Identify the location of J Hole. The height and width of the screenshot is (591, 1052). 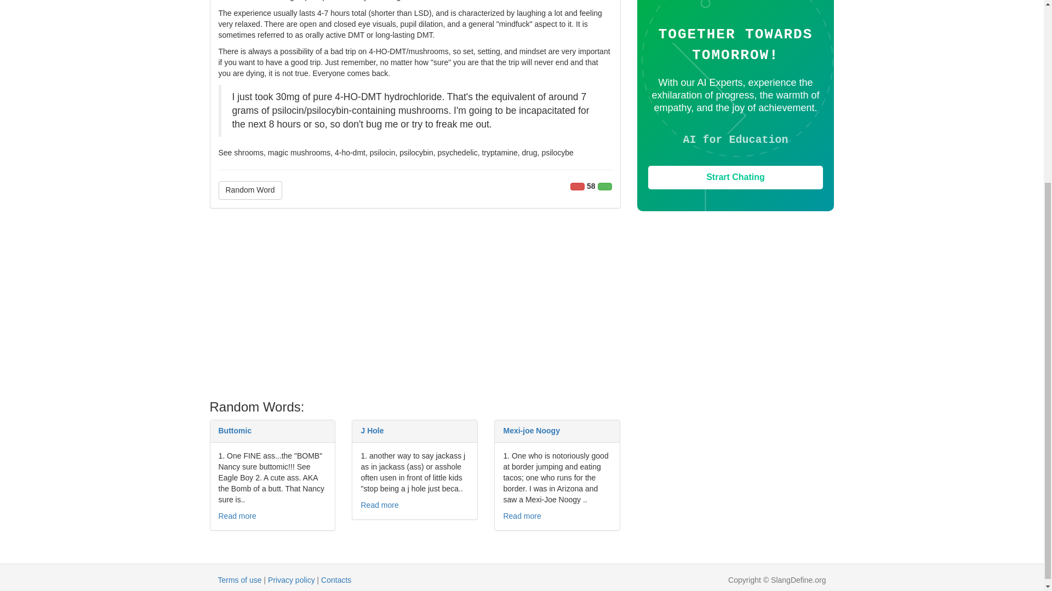
(372, 430).